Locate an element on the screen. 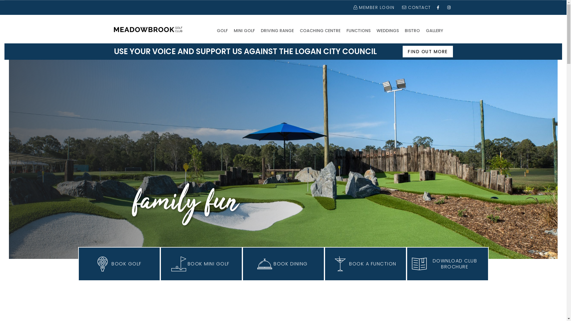  MEMBER LOGIN is located at coordinates (373, 7).